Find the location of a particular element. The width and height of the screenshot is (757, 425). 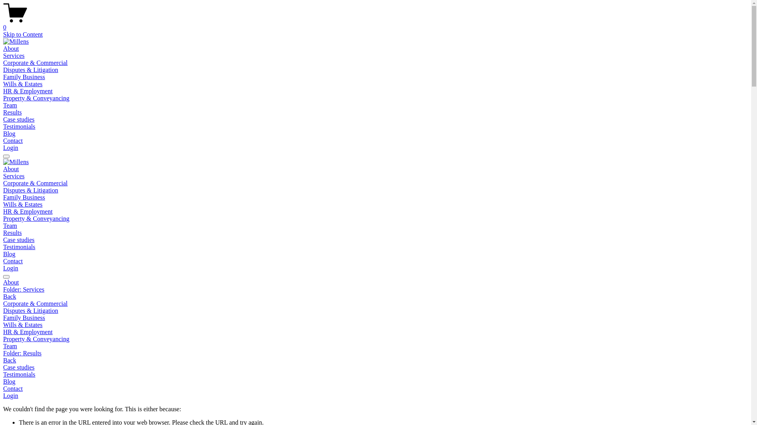

Team is located at coordinates (375, 346).